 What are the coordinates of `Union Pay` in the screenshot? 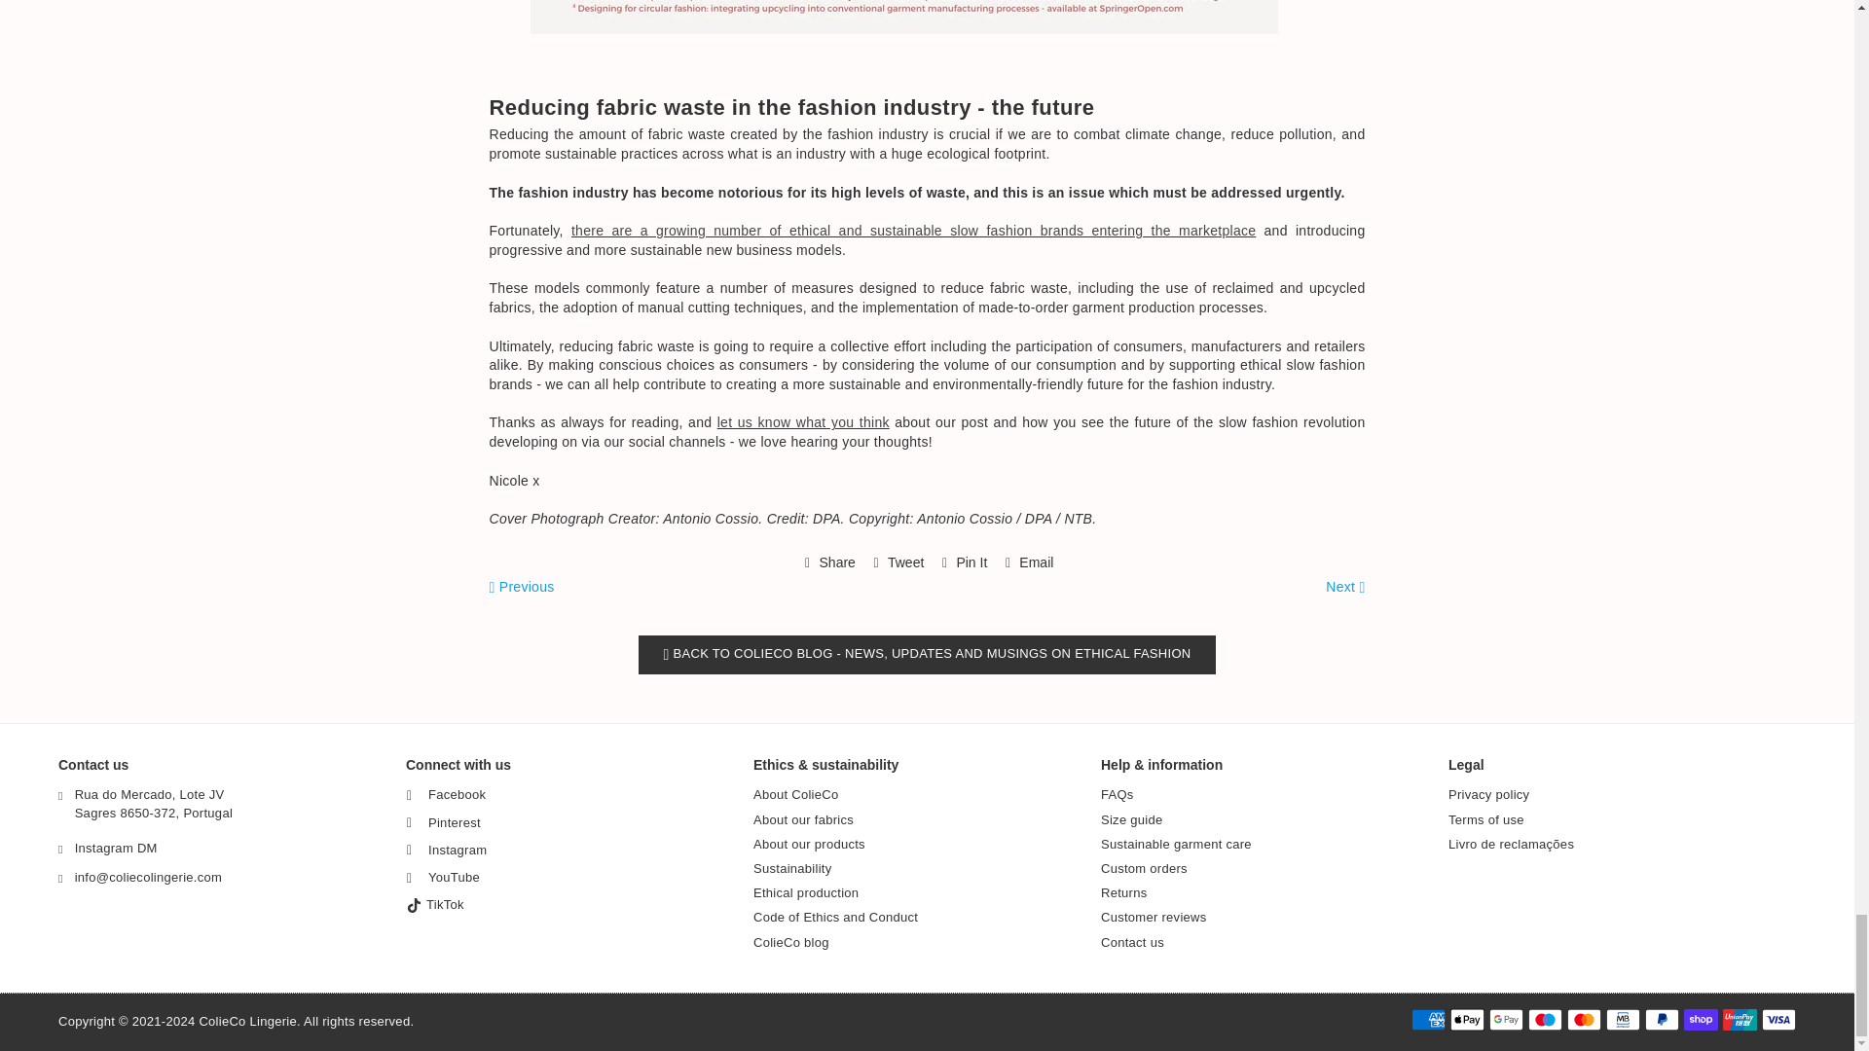 It's located at (1740, 1019).